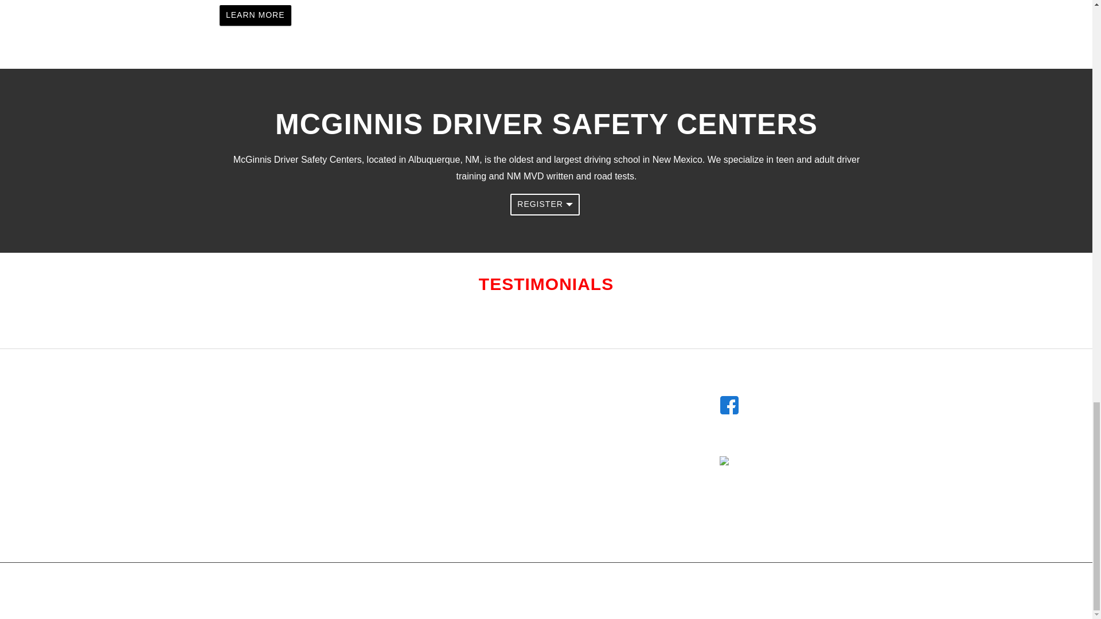 This screenshot has height=619, width=1101. What do you see at coordinates (783, 477) in the screenshot?
I see `We use FERPA Certified Software by DrivingSchoolSoftware.com` at bounding box center [783, 477].